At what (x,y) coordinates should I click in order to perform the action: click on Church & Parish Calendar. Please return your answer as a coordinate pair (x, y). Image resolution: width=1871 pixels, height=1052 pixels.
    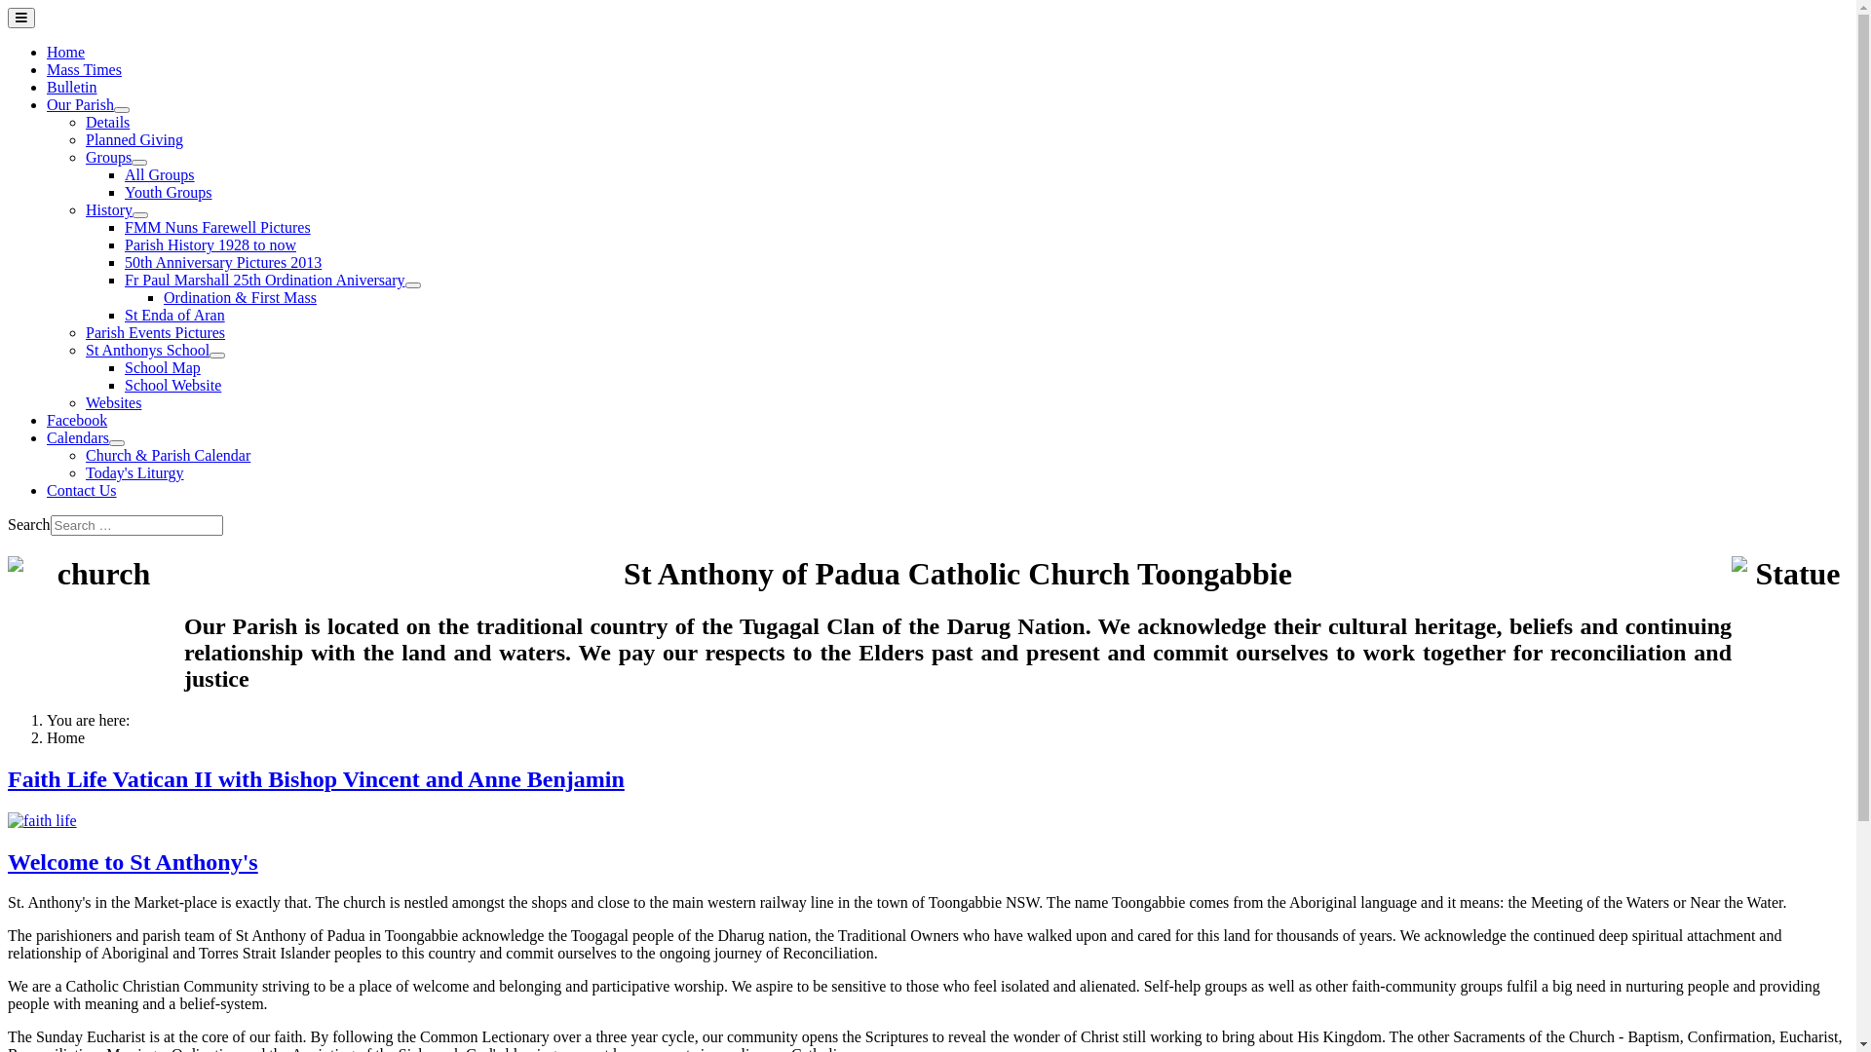
    Looking at the image, I should click on (168, 456).